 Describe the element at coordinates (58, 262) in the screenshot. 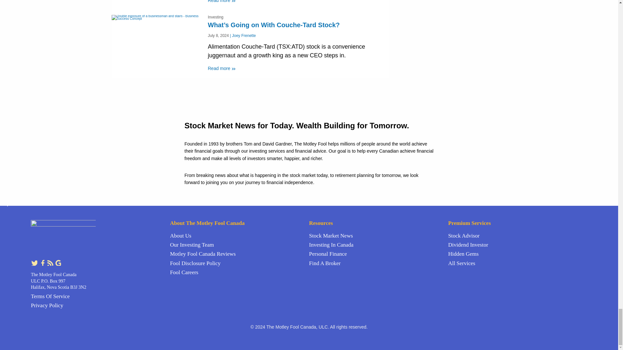

I see `Follow us on Google News` at that location.